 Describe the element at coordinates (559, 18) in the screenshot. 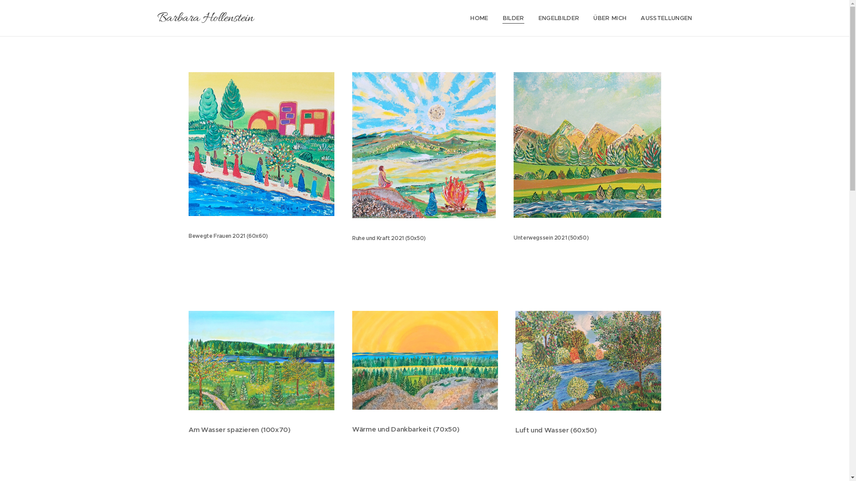

I see `ENGELBILDER` at that location.